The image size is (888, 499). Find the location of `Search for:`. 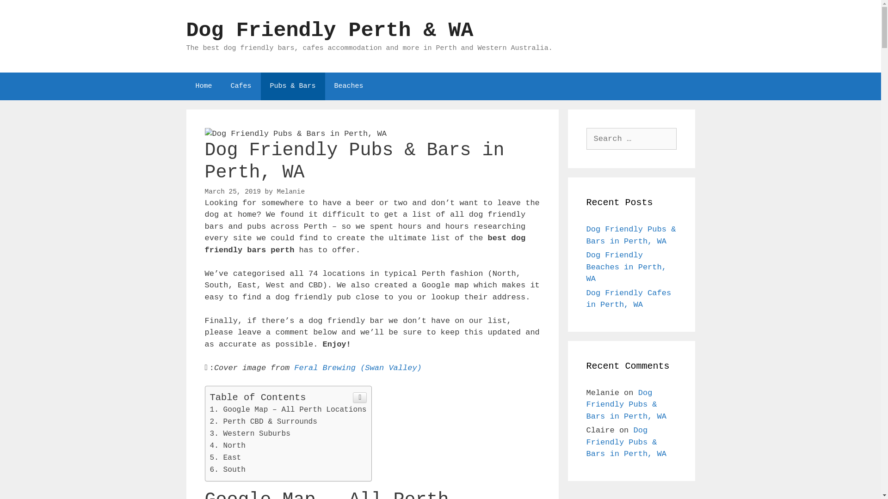

Search for: is located at coordinates (632, 139).